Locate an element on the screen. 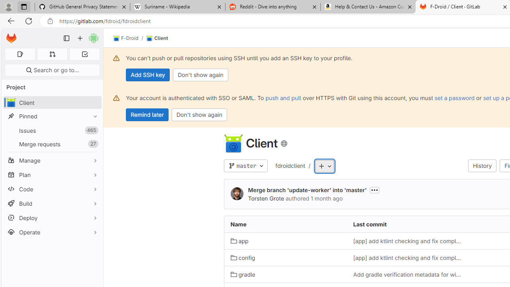  Client is located at coordinates (233, 143).